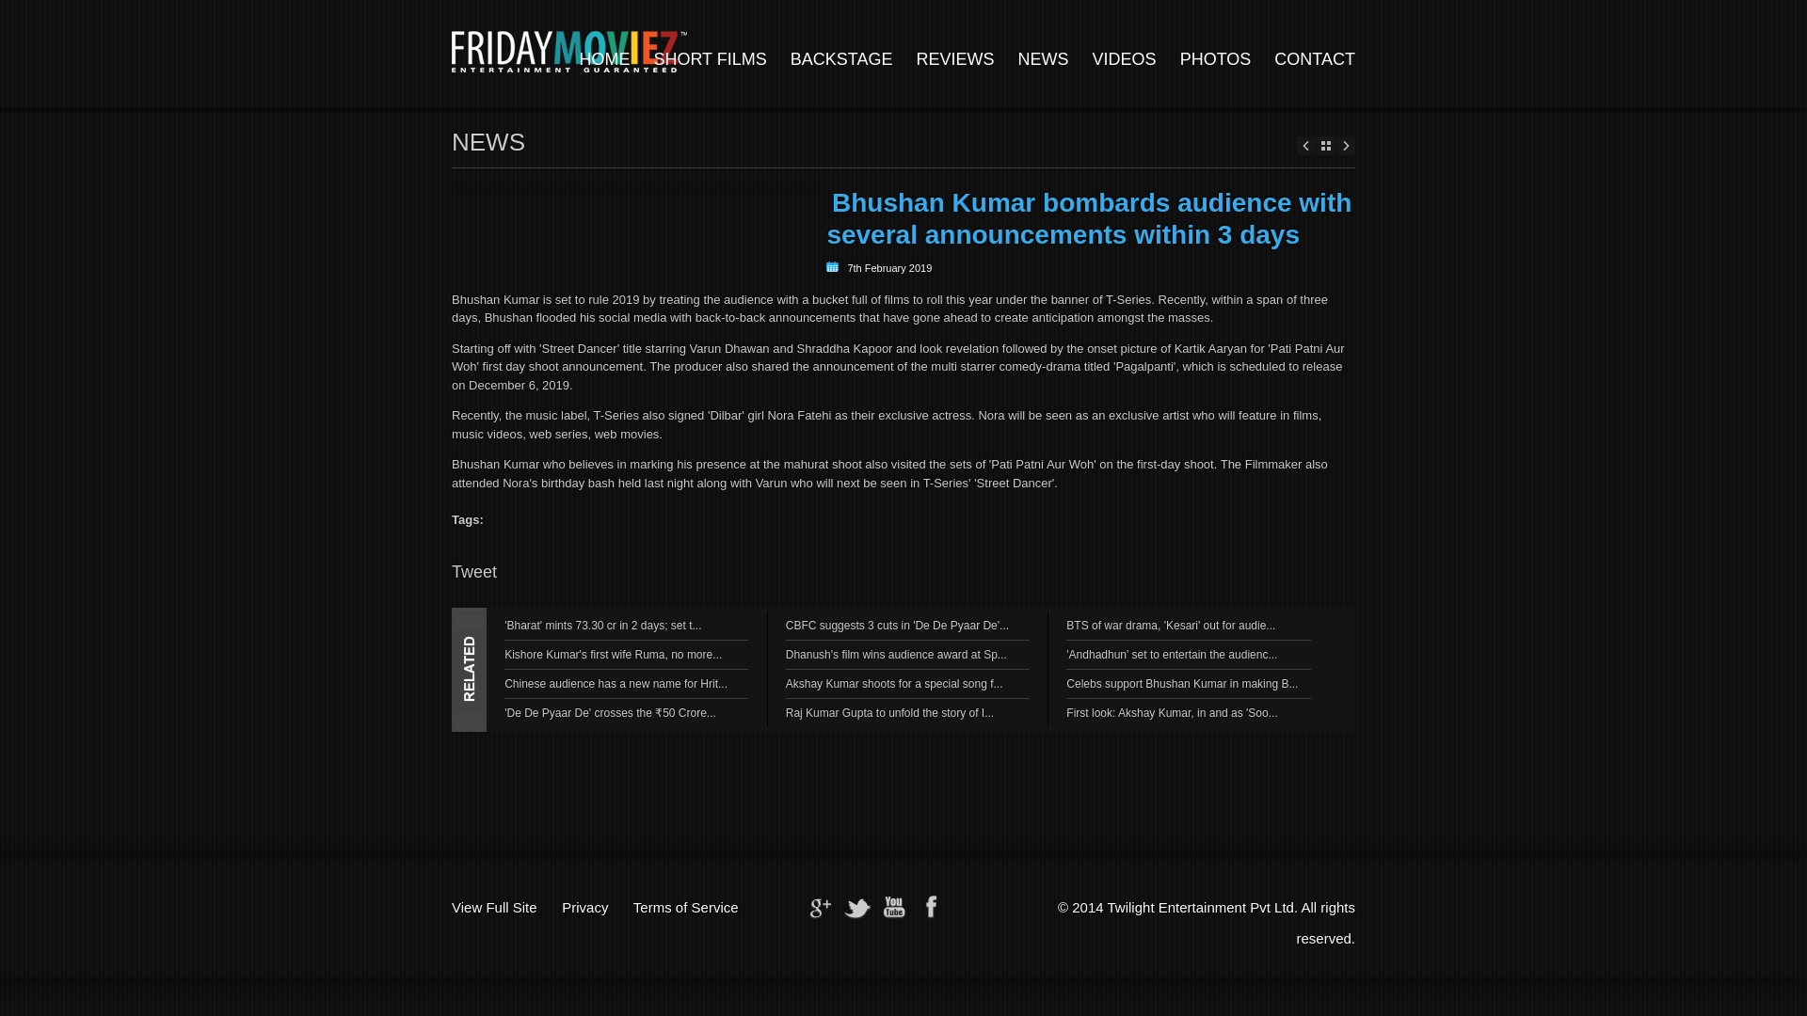  Describe the element at coordinates (616, 684) in the screenshot. I see `Chinese audience has a new name for Hrit...` at that location.